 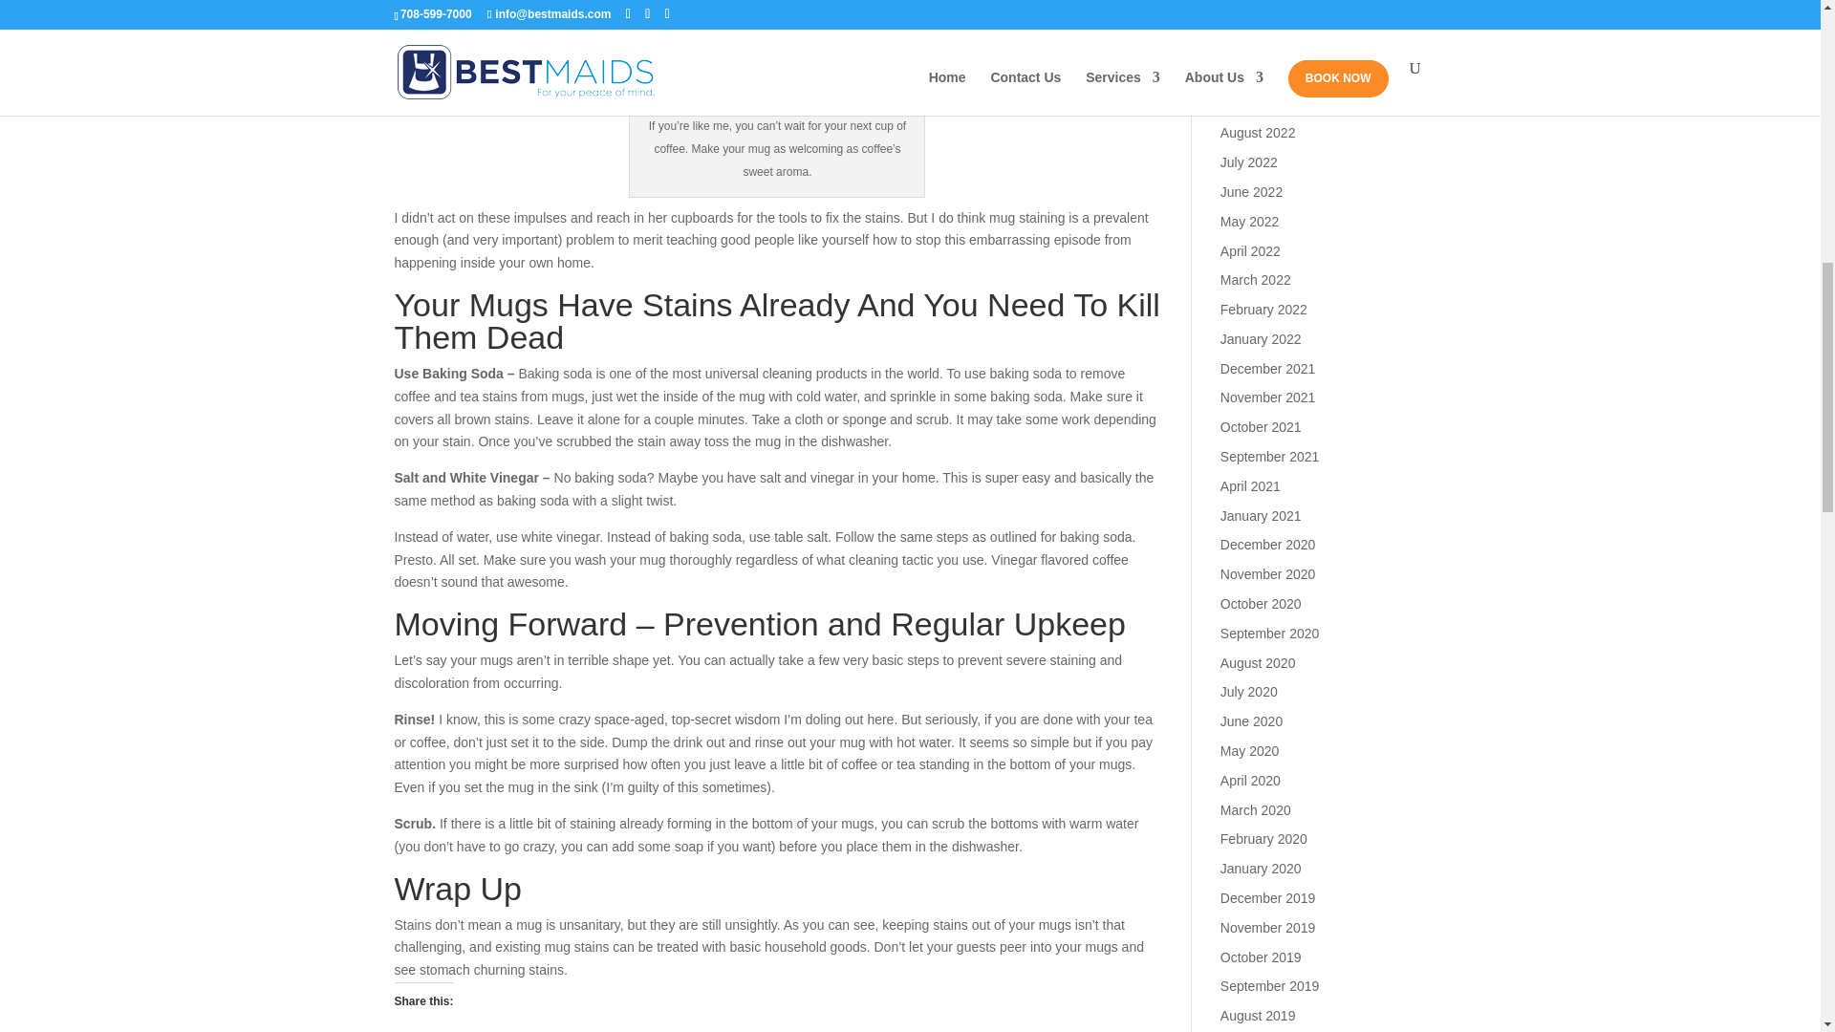 What do you see at coordinates (419, 1030) in the screenshot?
I see `Tweet` at bounding box center [419, 1030].